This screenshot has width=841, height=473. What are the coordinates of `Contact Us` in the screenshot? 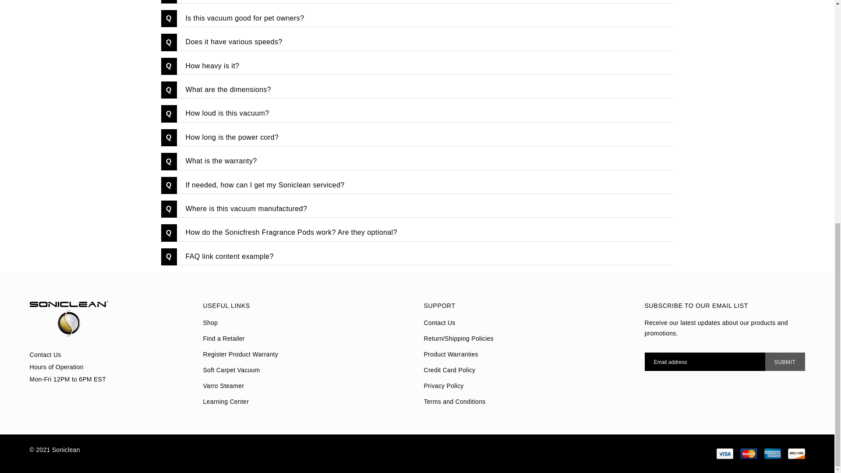 It's located at (440, 323).